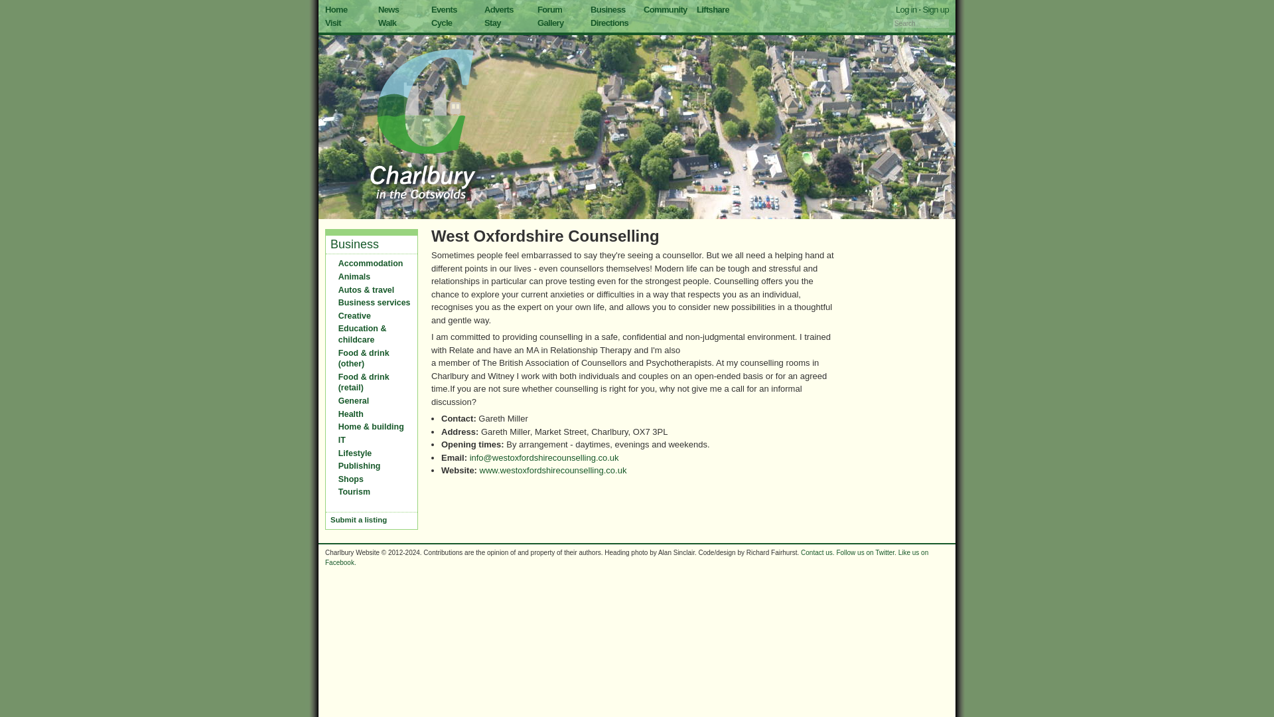  I want to click on Gallery, so click(551, 22).